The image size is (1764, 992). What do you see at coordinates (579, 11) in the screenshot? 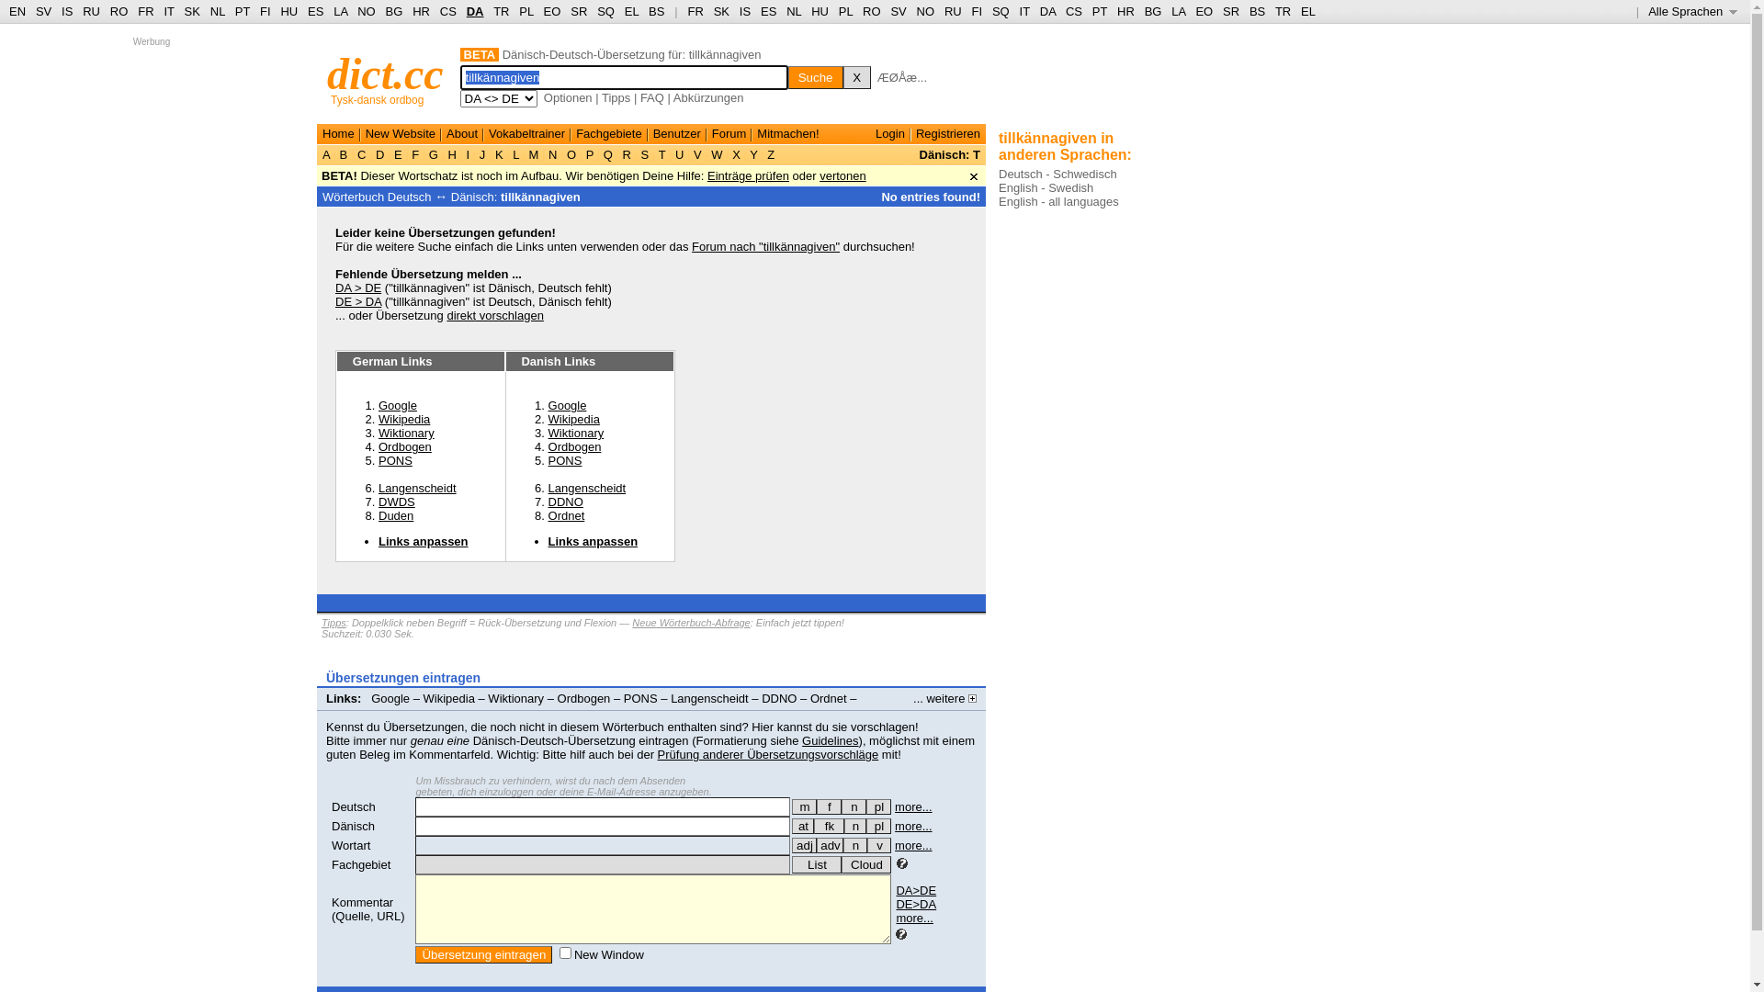
I see `SR` at bounding box center [579, 11].